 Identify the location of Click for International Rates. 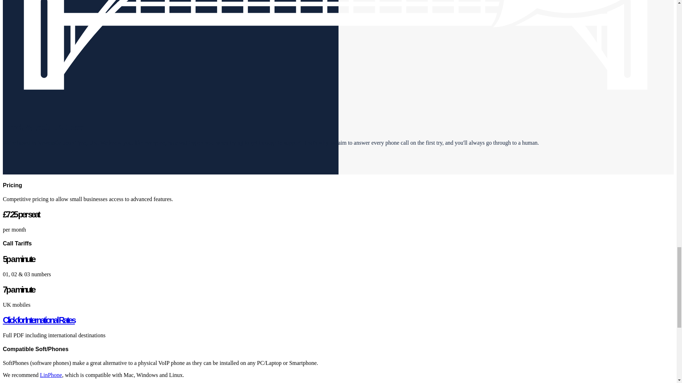
(39, 320).